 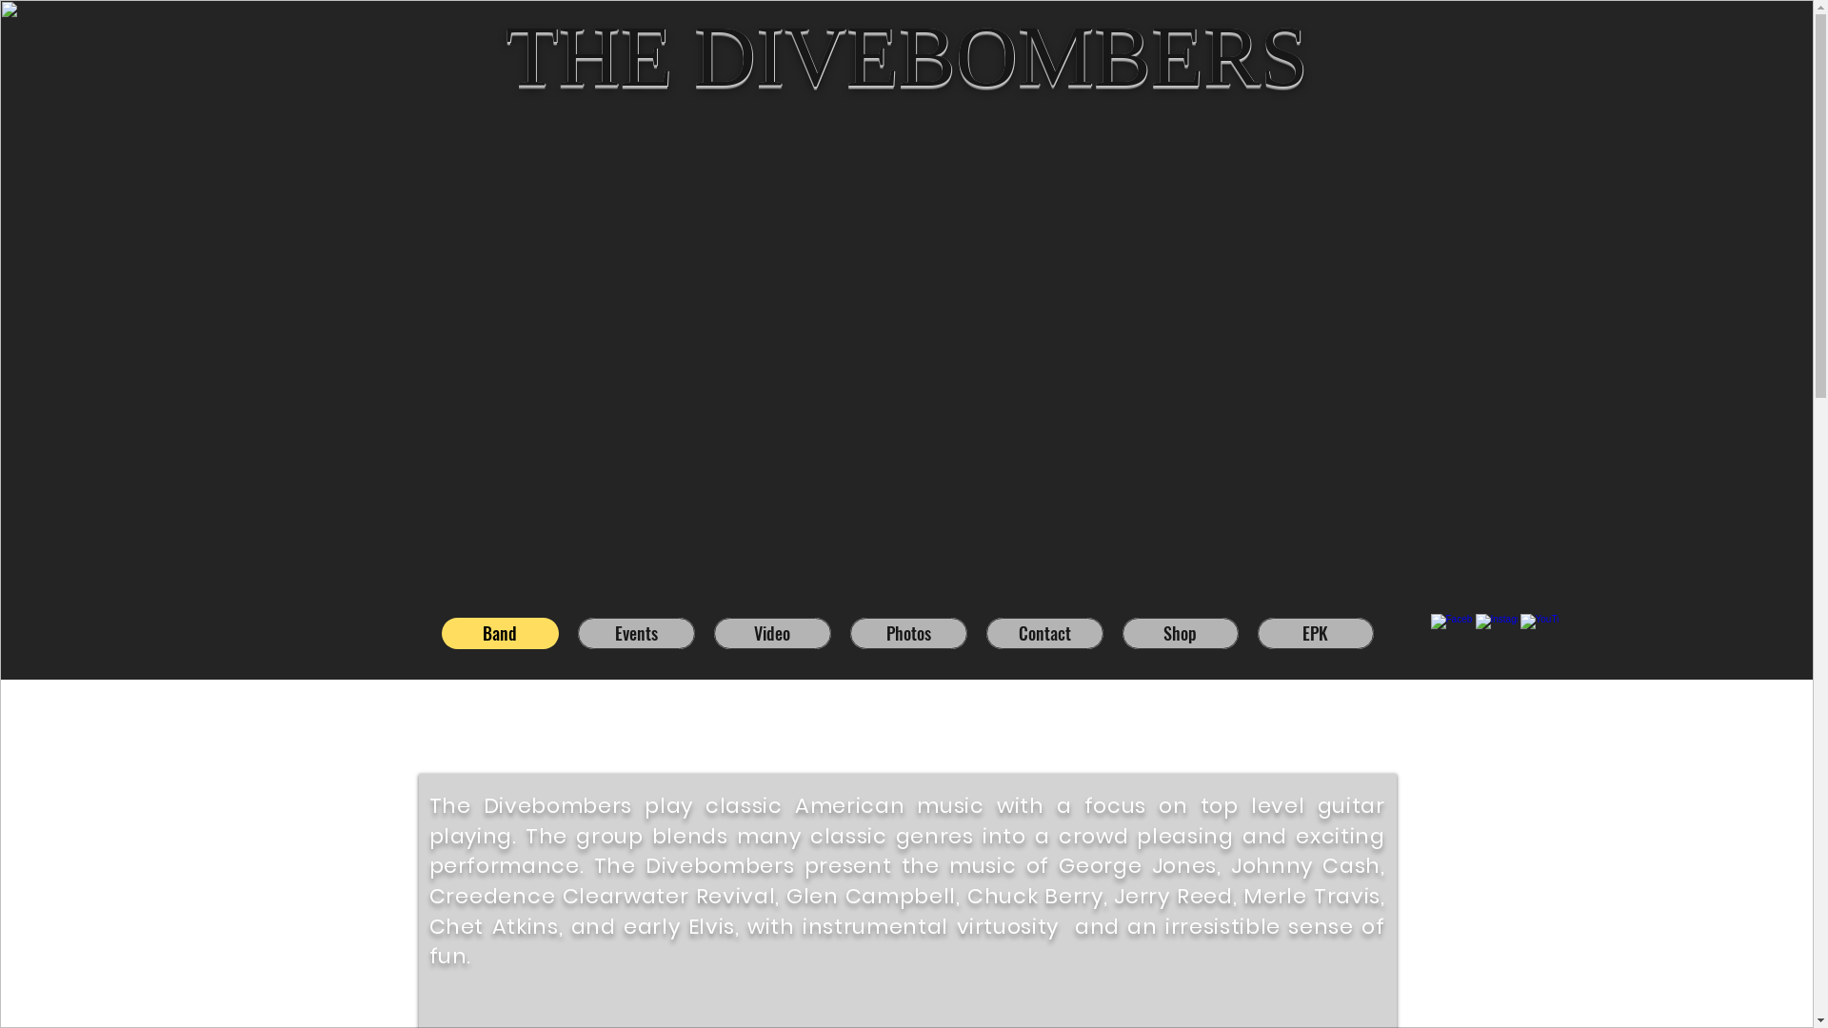 I want to click on Photos, so click(x=908, y=634).